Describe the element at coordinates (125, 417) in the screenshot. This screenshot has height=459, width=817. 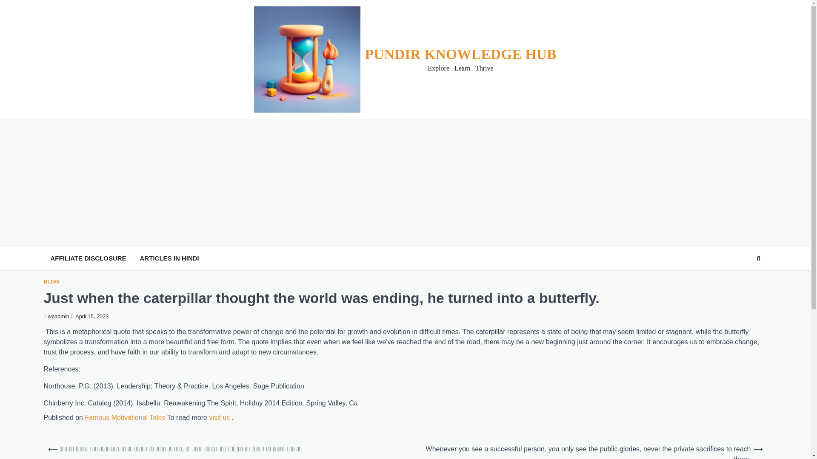
I see `Famous Motivational Tales` at that location.